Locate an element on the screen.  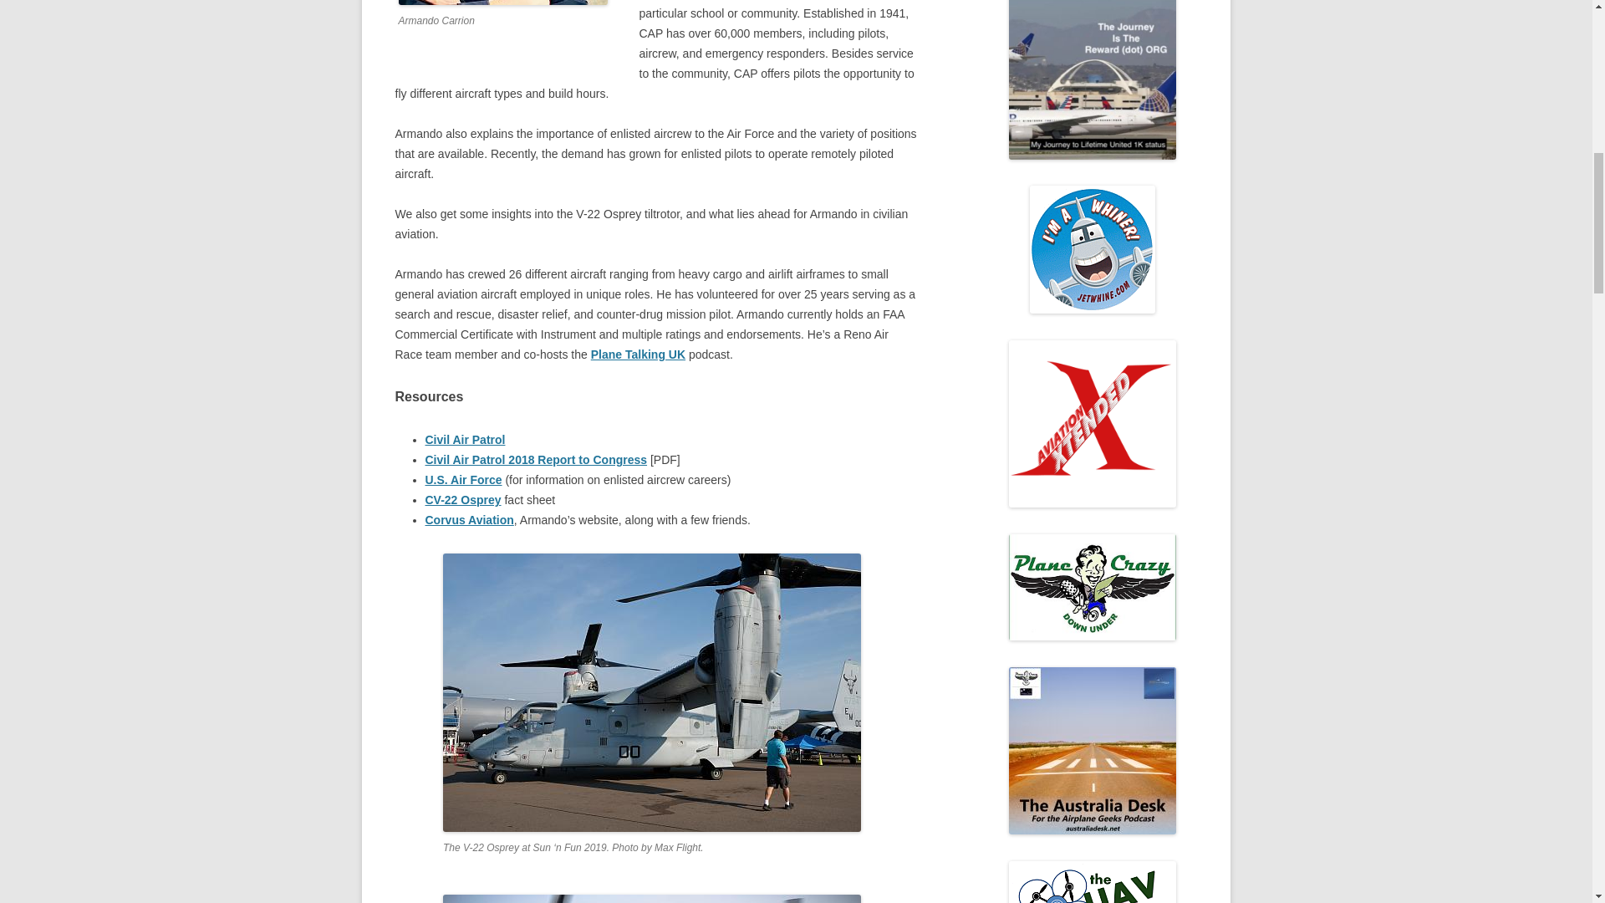
Civil Air Patrol 2018 Report to Congress is located at coordinates (535, 460).